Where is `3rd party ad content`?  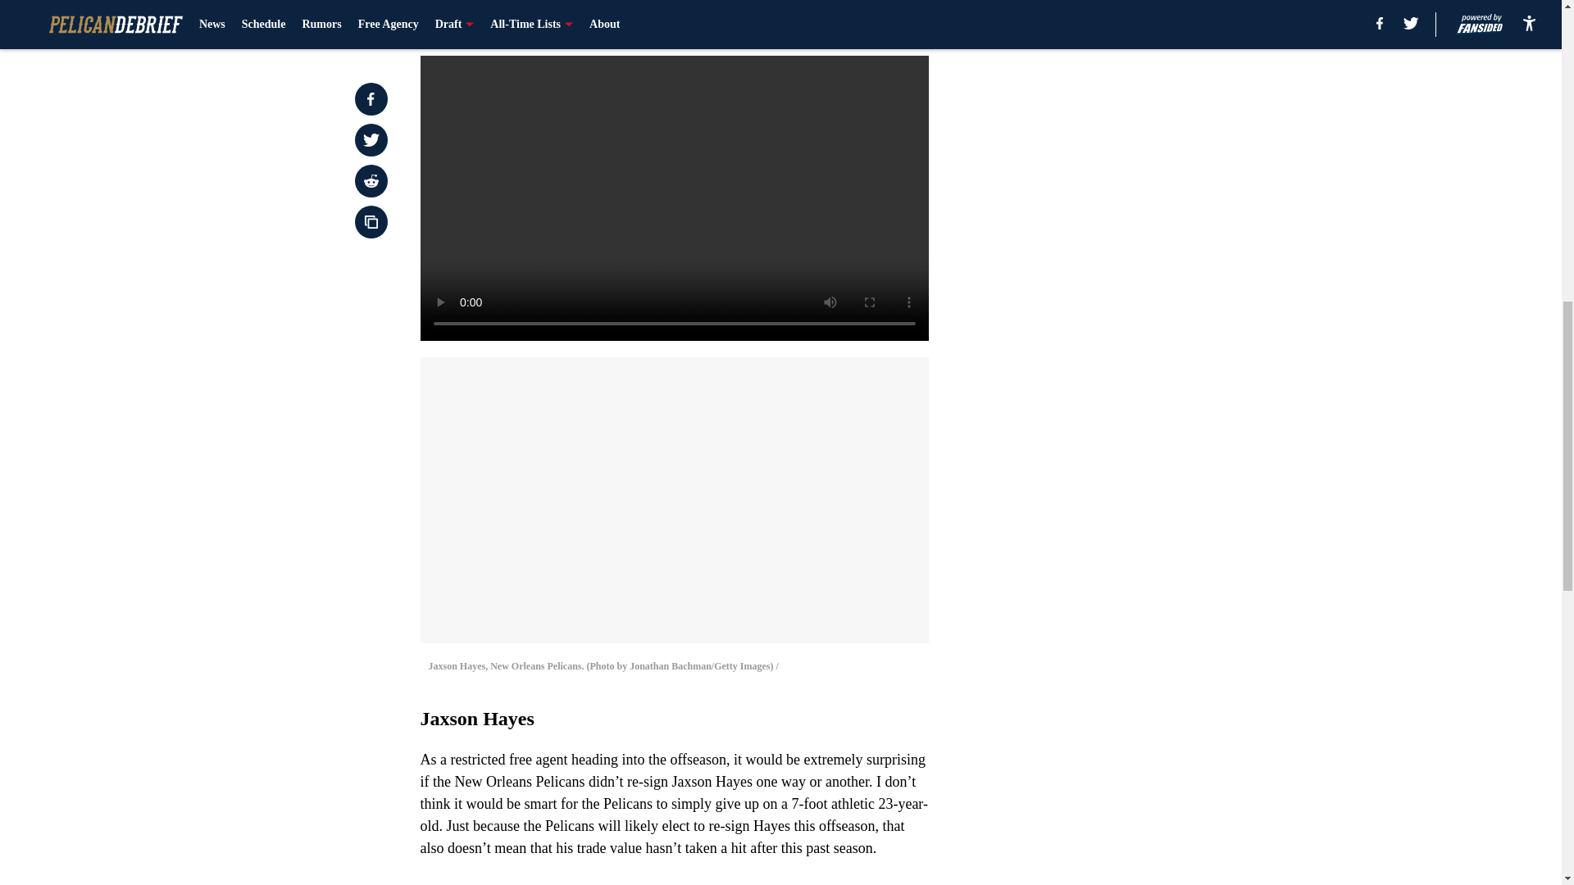 3rd party ad content is located at coordinates (1133, 108).